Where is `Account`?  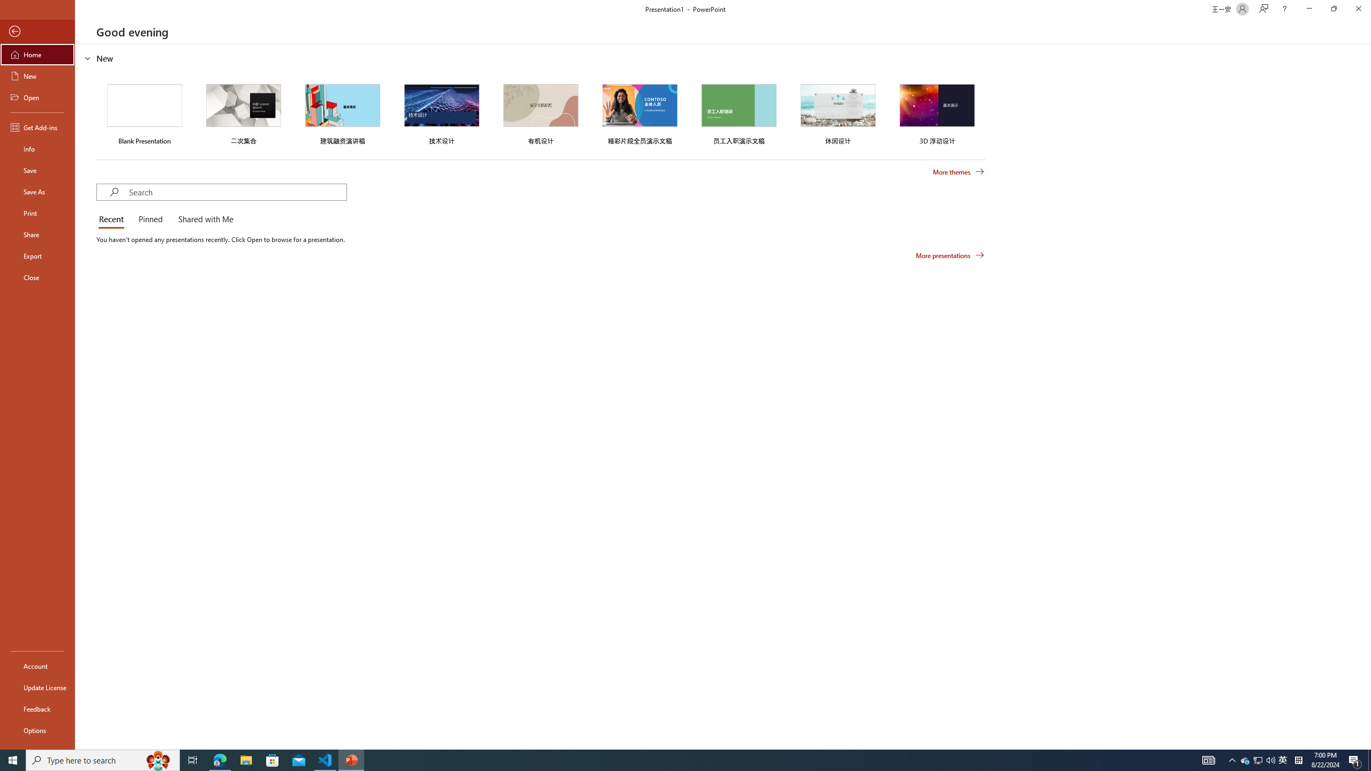 Account is located at coordinates (37, 666).